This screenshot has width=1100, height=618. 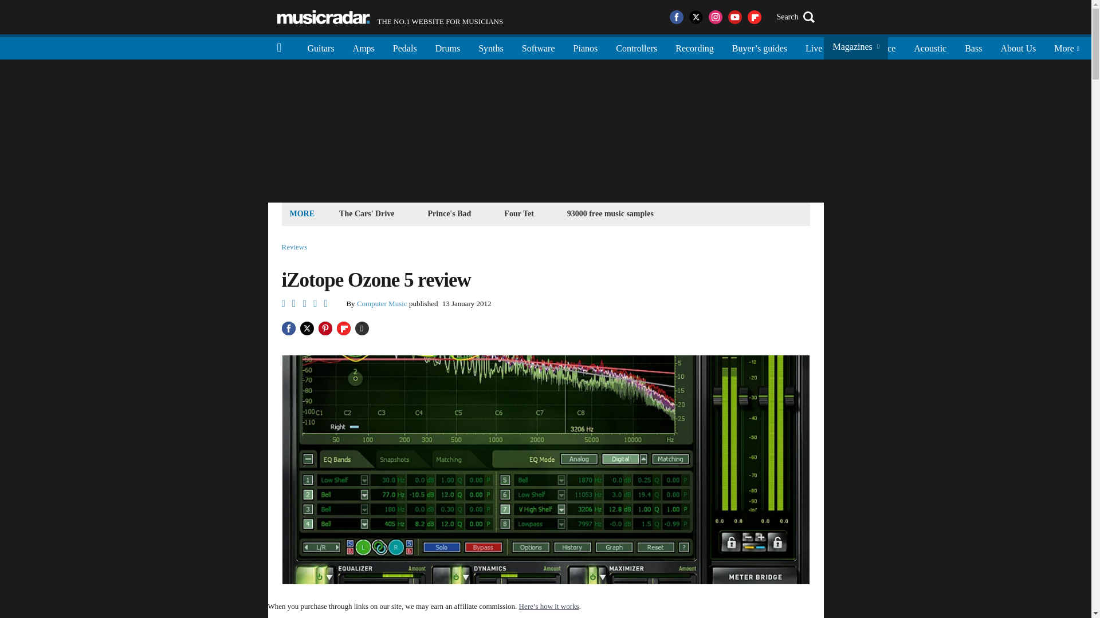 I want to click on Computer Music, so click(x=382, y=303).